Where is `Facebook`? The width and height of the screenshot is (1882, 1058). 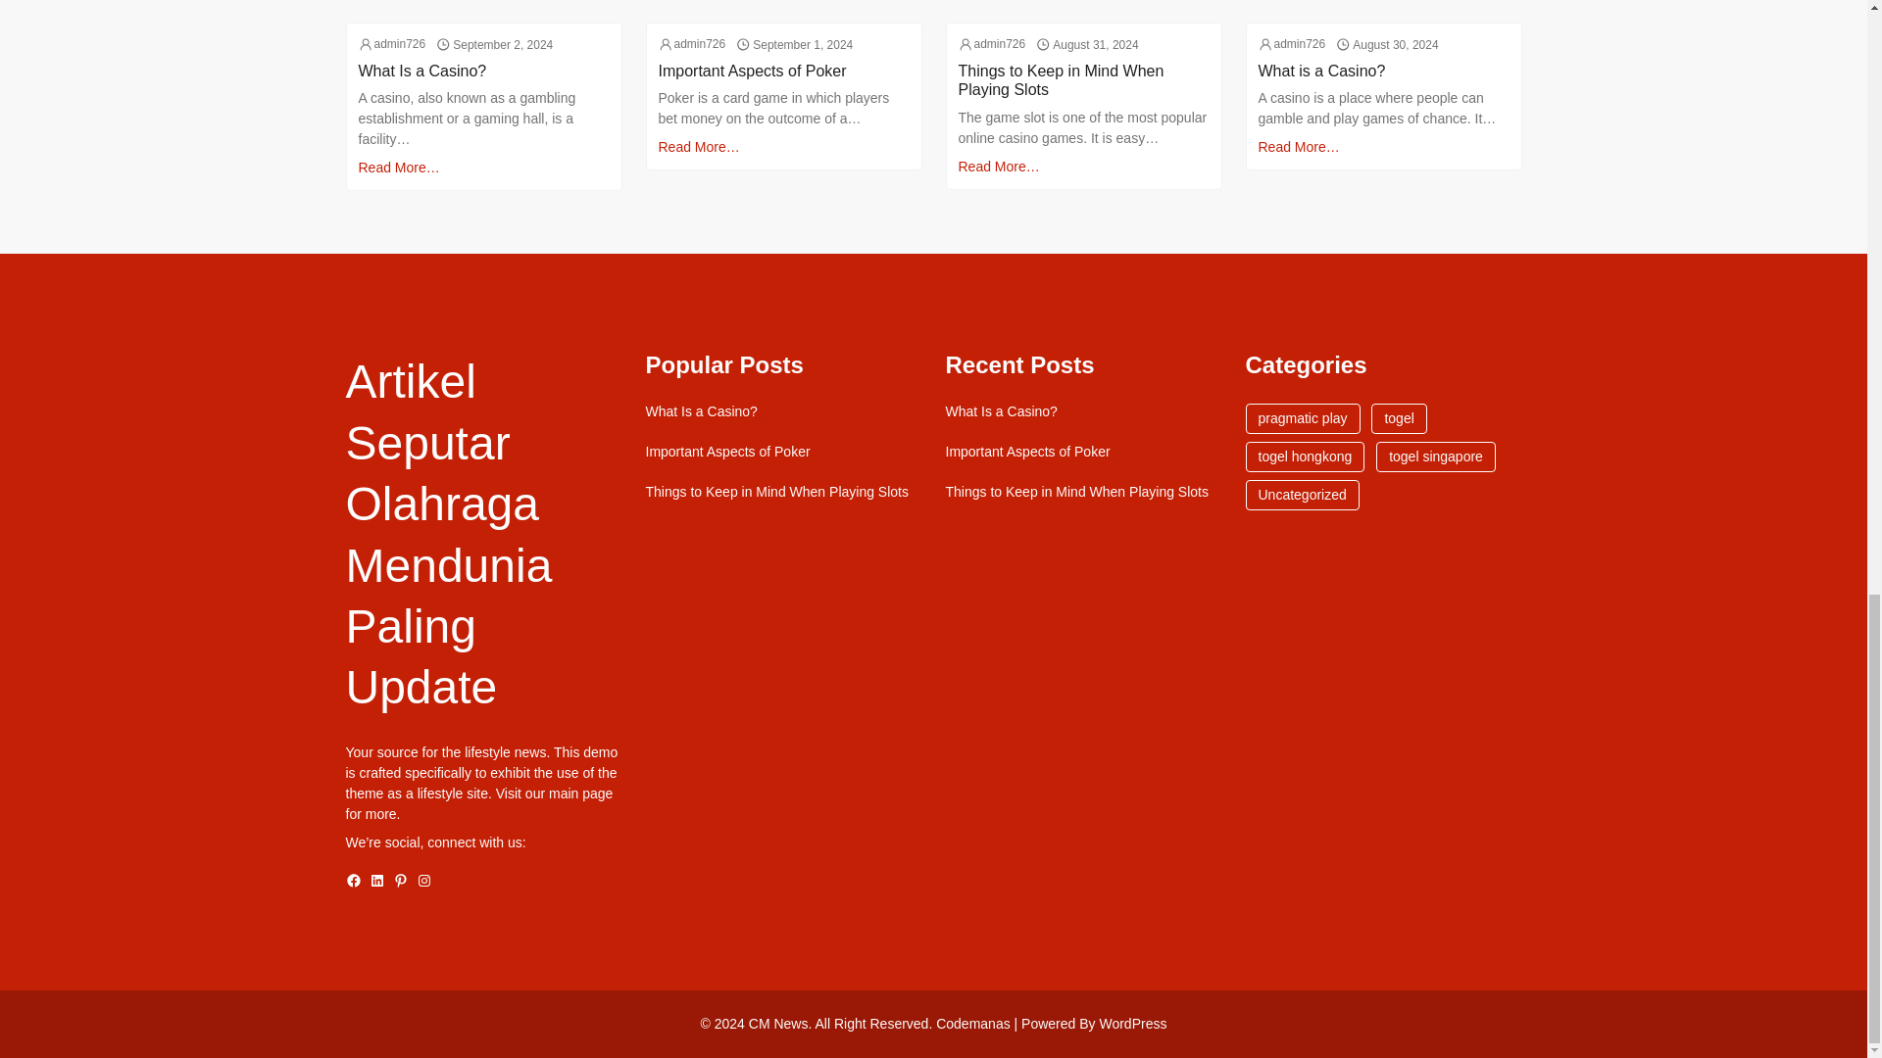
Facebook is located at coordinates (353, 881).